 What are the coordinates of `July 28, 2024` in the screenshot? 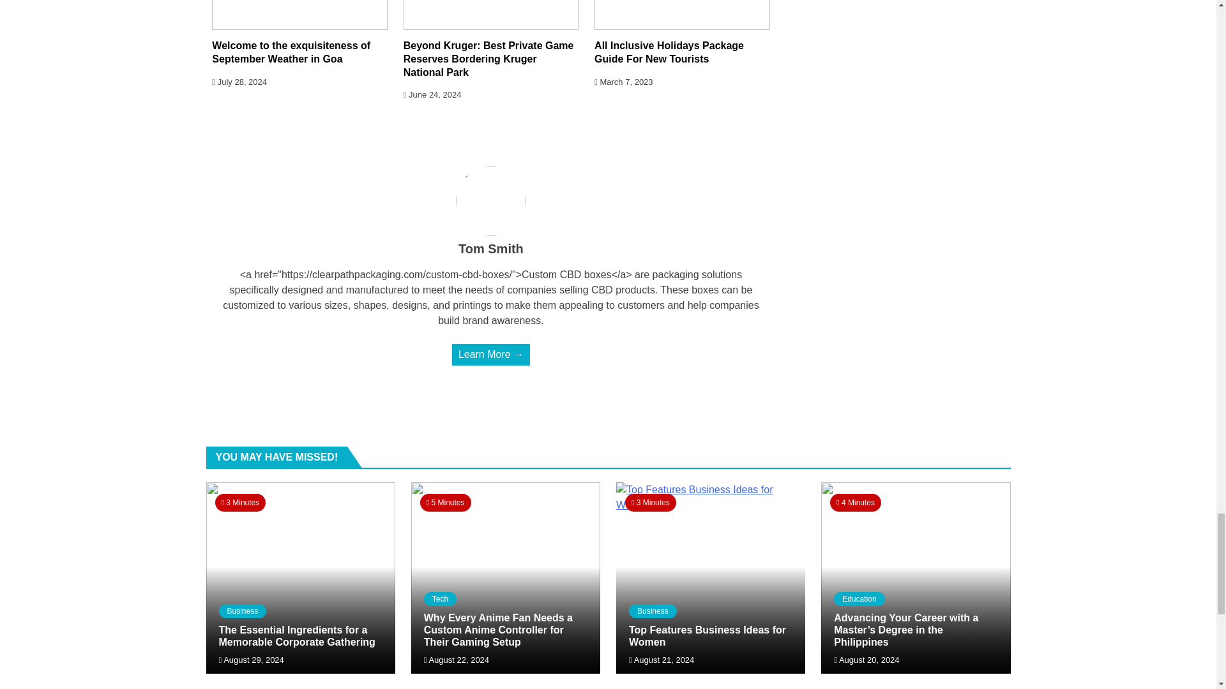 It's located at (239, 82).